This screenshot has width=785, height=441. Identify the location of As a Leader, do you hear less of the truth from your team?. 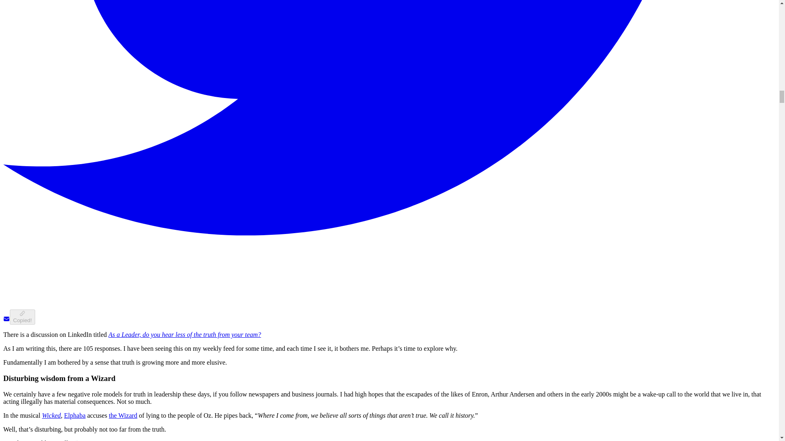
(184, 335).